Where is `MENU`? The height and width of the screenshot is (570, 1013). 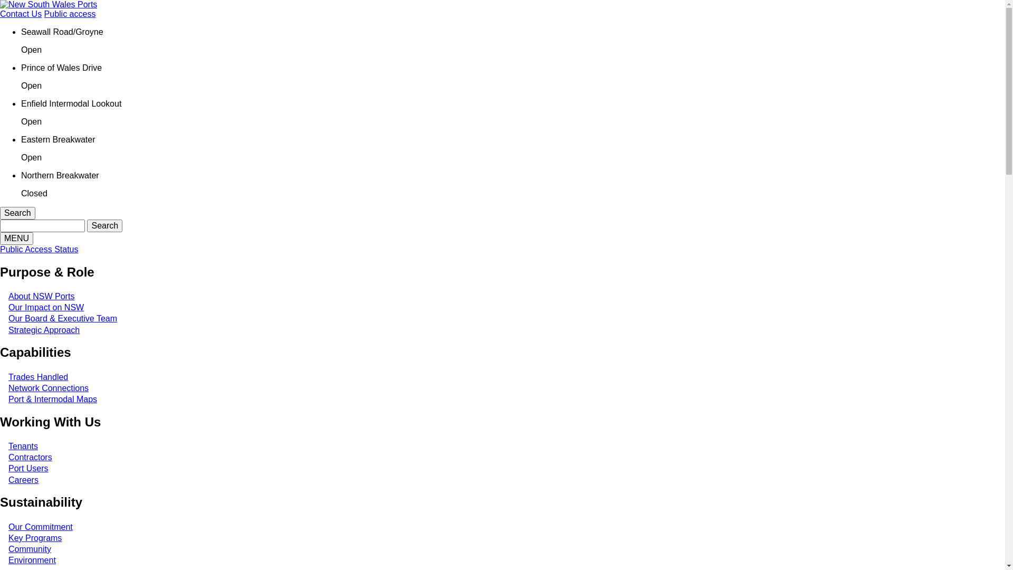
MENU is located at coordinates (17, 239).